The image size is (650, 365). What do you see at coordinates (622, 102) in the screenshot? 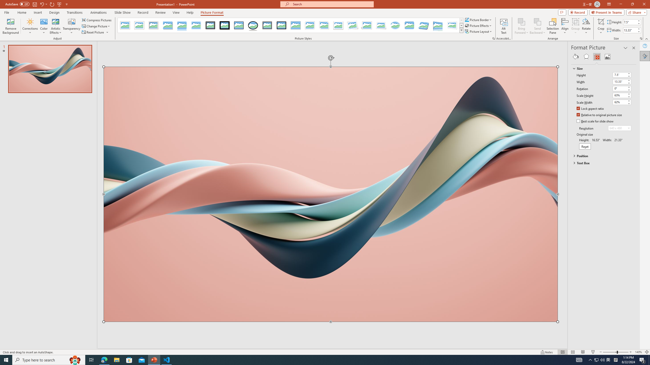
I see `Scale Width` at bounding box center [622, 102].